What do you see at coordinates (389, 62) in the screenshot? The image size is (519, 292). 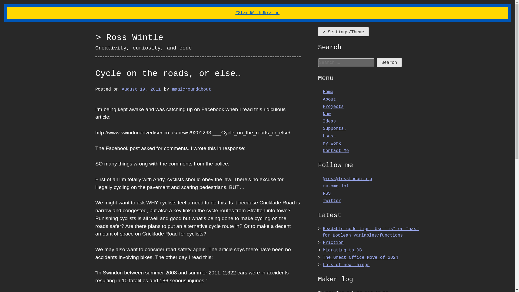 I see `Search` at bounding box center [389, 62].